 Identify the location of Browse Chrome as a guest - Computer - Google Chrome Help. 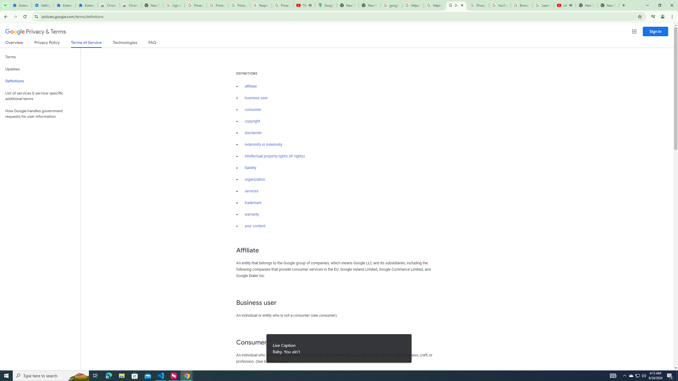
(522, 5).